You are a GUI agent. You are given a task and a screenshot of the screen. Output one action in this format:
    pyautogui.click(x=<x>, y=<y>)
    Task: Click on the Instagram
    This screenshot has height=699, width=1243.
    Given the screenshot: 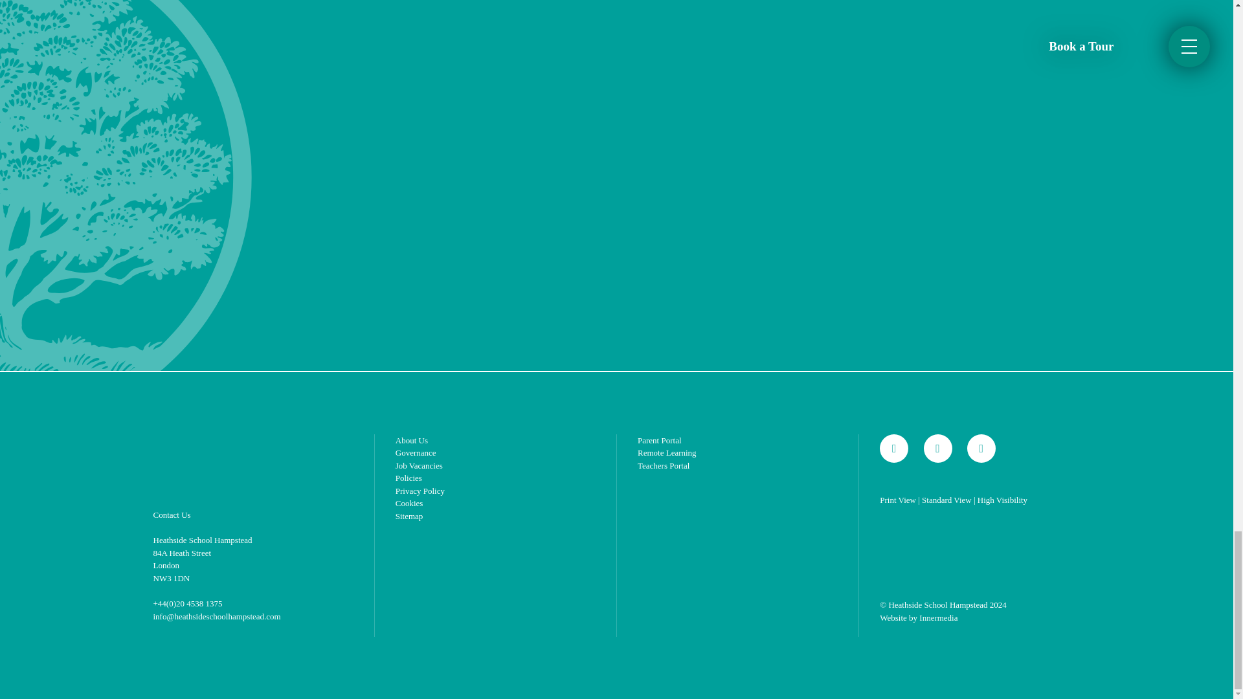 What is the action you would take?
    pyautogui.click(x=937, y=448)
    